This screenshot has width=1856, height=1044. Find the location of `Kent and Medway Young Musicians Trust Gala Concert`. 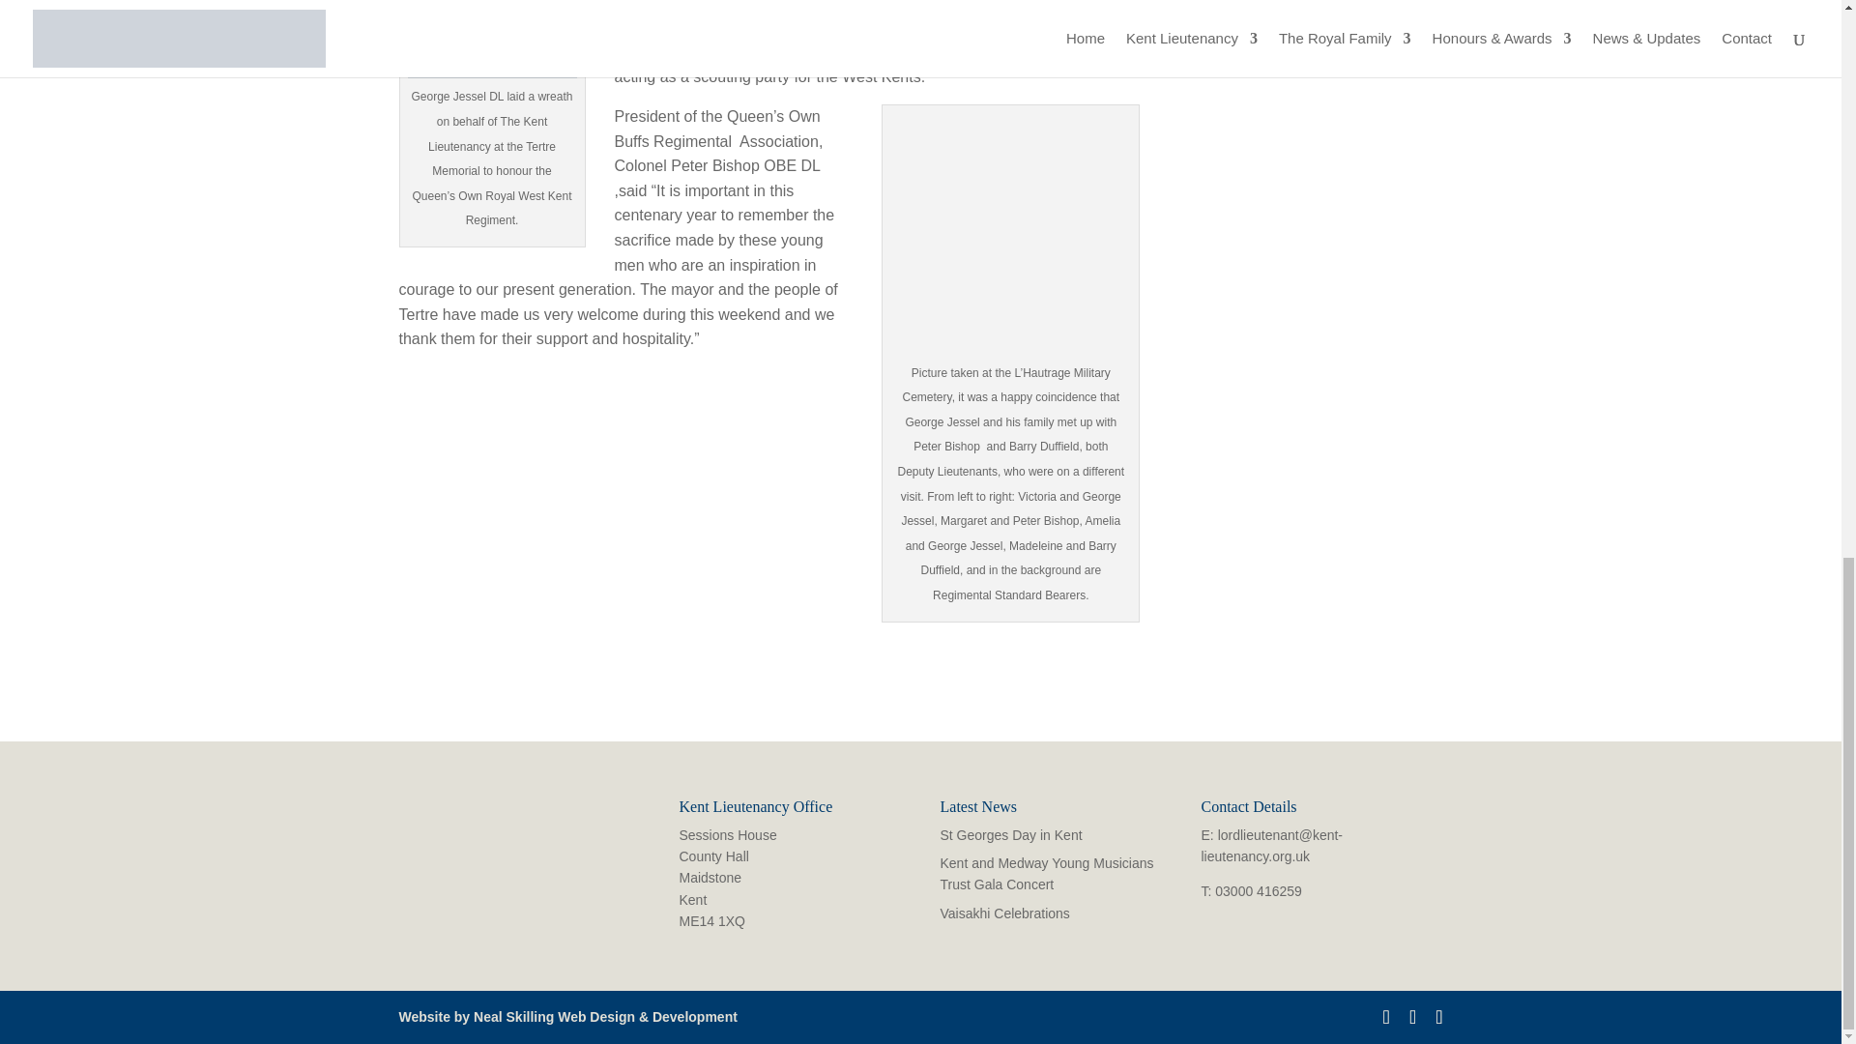

Kent and Medway Young Musicians Trust Gala Concert is located at coordinates (1046, 874).